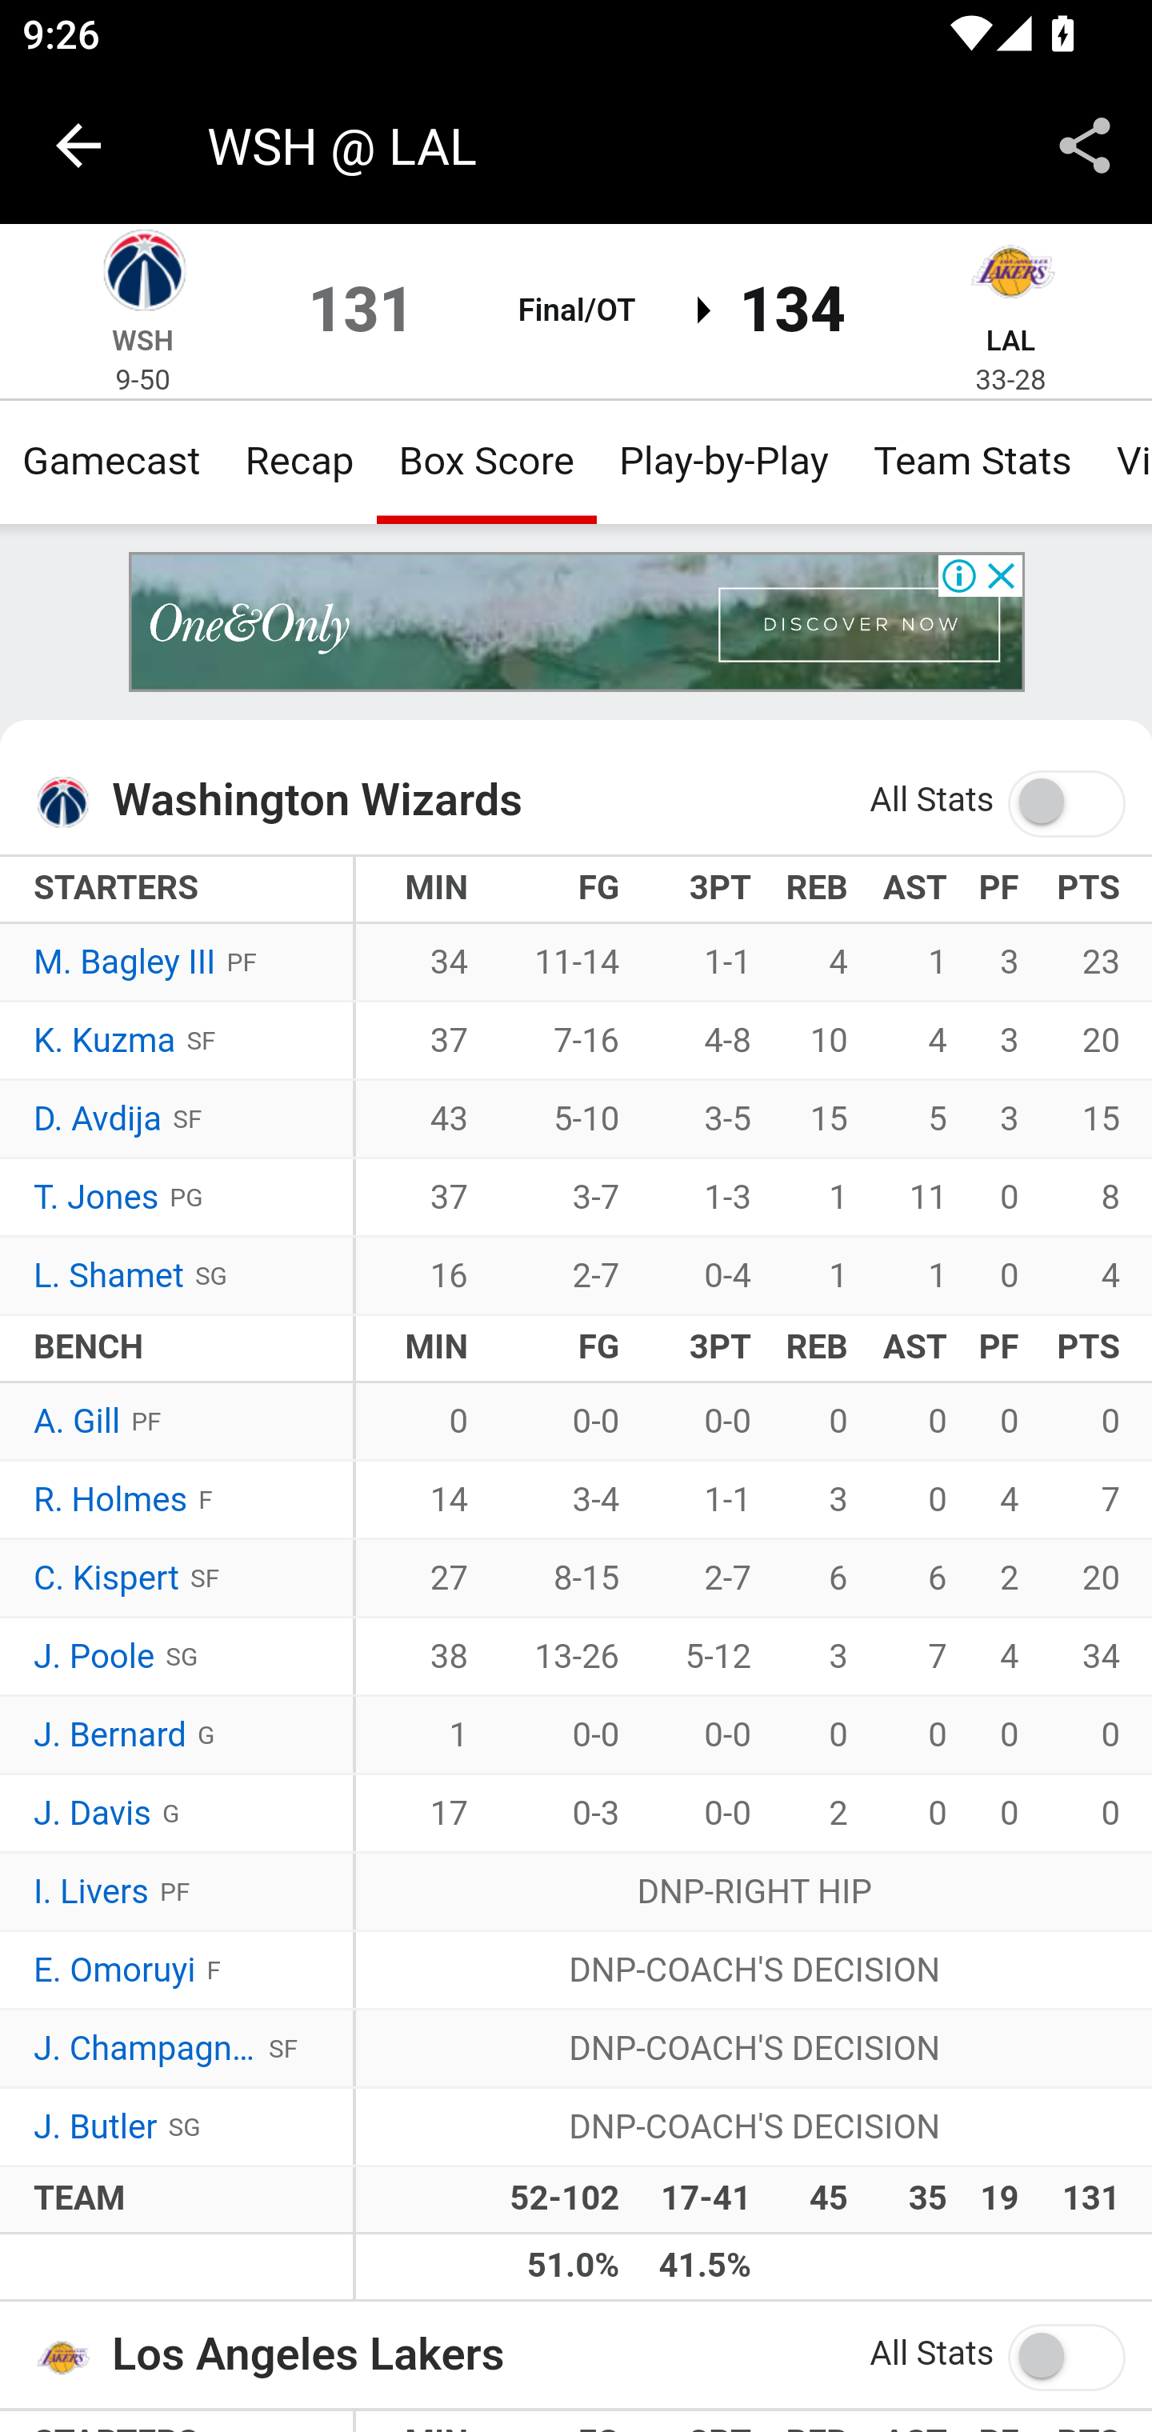 The image size is (1152, 2432). Describe the element at coordinates (109, 1277) in the screenshot. I see `L. Shamet` at that location.